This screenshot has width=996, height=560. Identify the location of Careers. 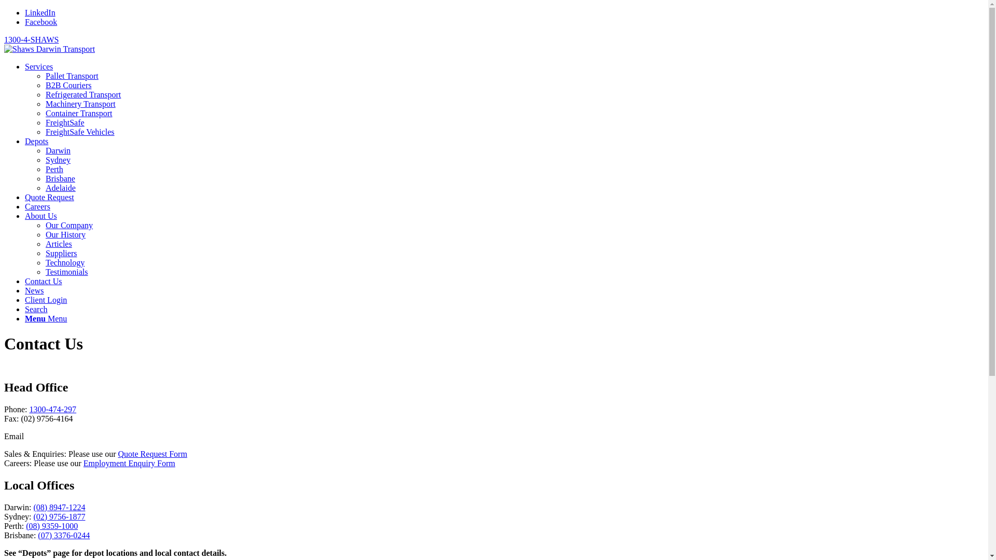
(37, 206).